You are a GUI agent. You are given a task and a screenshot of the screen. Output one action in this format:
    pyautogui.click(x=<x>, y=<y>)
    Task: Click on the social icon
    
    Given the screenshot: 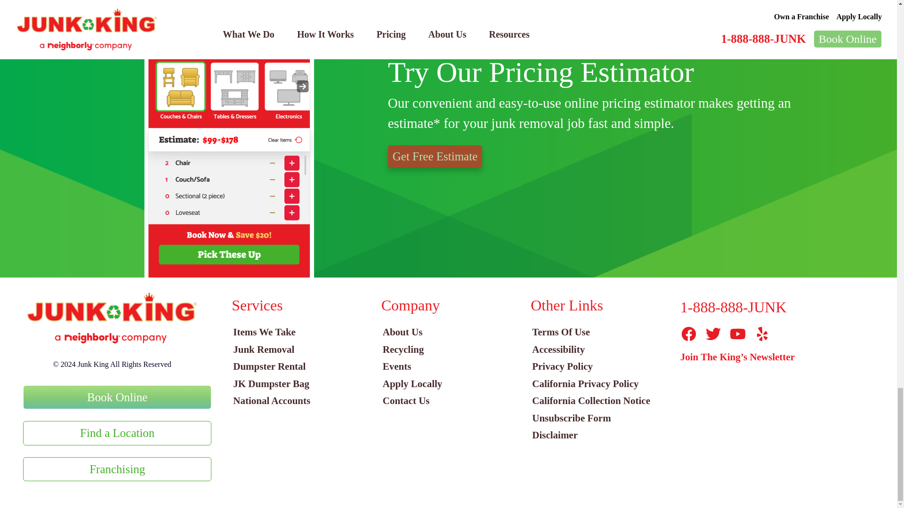 What is the action you would take?
    pyautogui.click(x=688, y=334)
    